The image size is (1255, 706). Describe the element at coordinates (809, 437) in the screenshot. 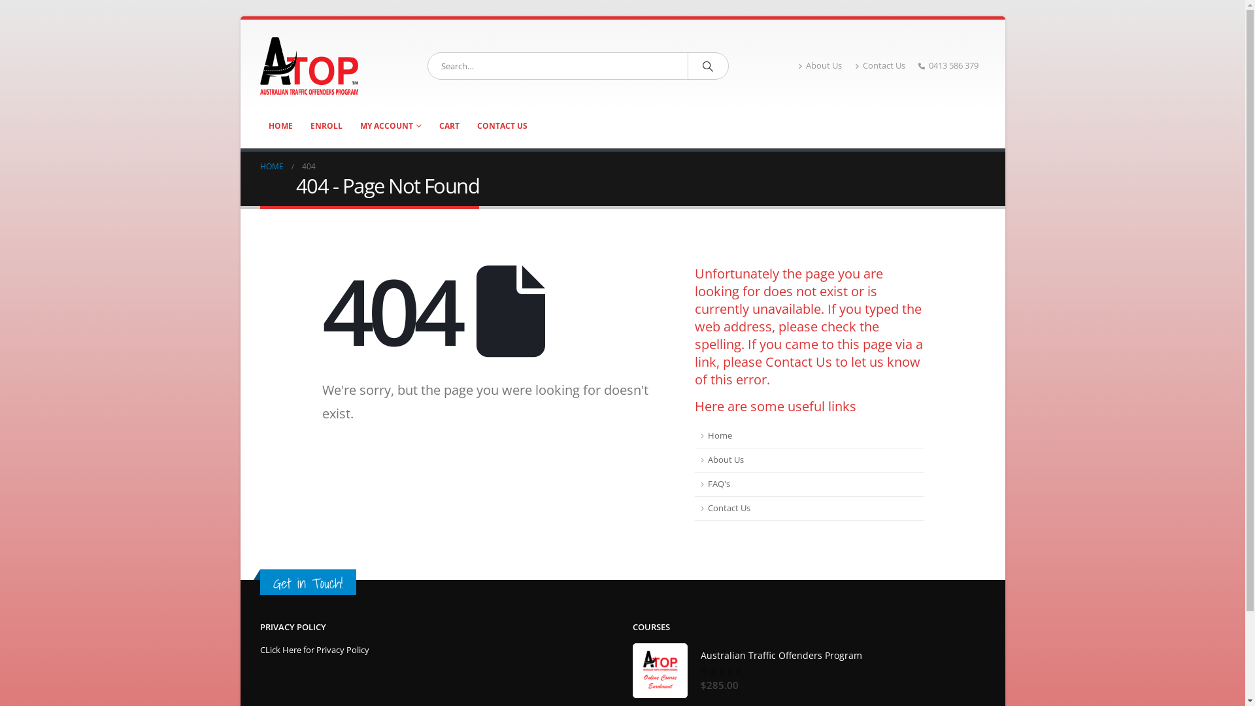

I see `Home` at that location.